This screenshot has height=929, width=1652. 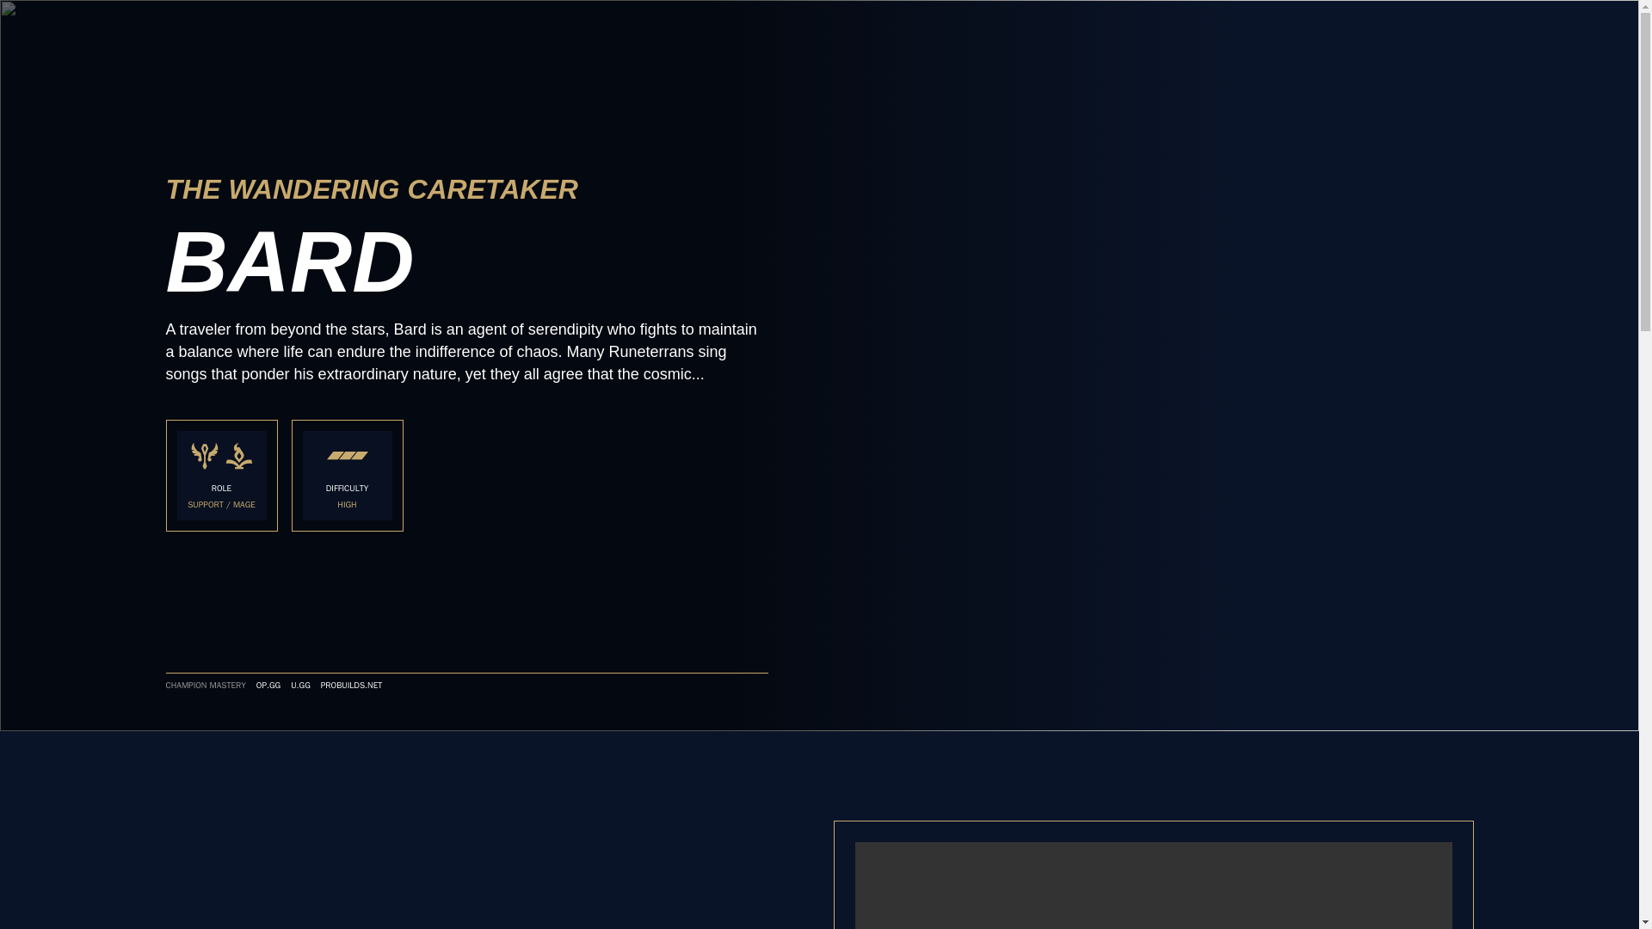 I want to click on support-icon, so click(x=205, y=456).